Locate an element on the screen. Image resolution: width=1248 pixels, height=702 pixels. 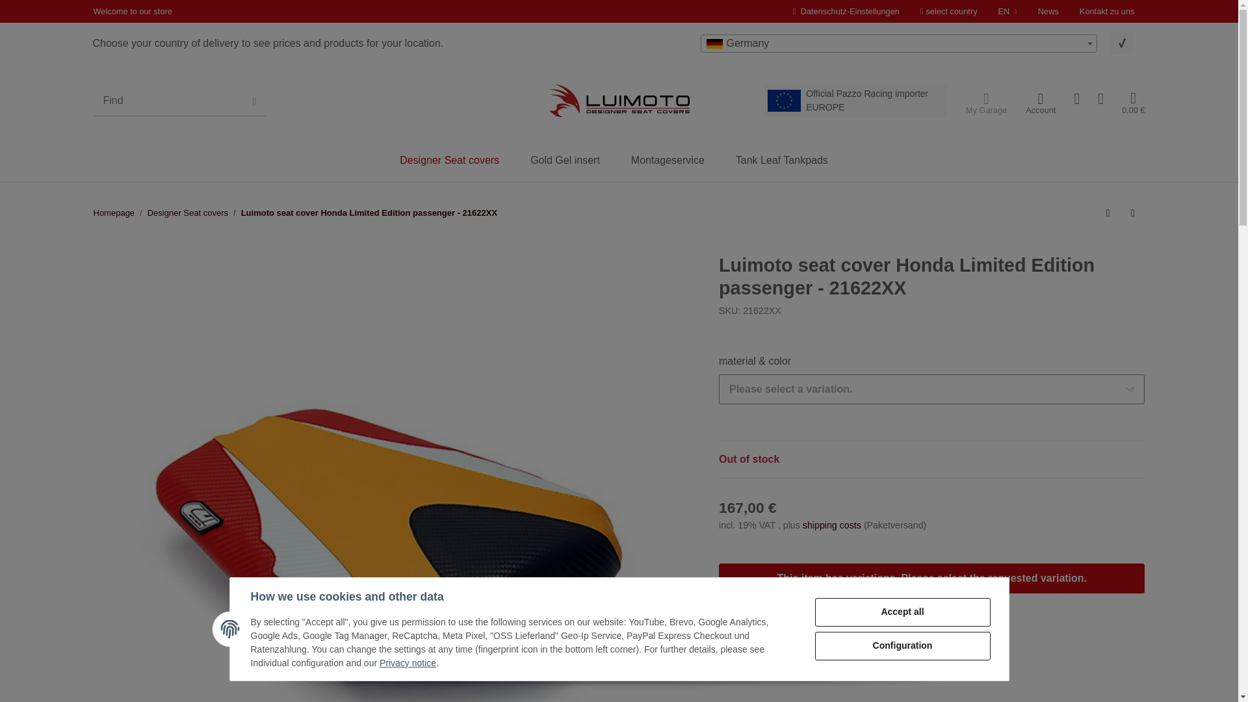
shipping costs is located at coordinates (833, 525).